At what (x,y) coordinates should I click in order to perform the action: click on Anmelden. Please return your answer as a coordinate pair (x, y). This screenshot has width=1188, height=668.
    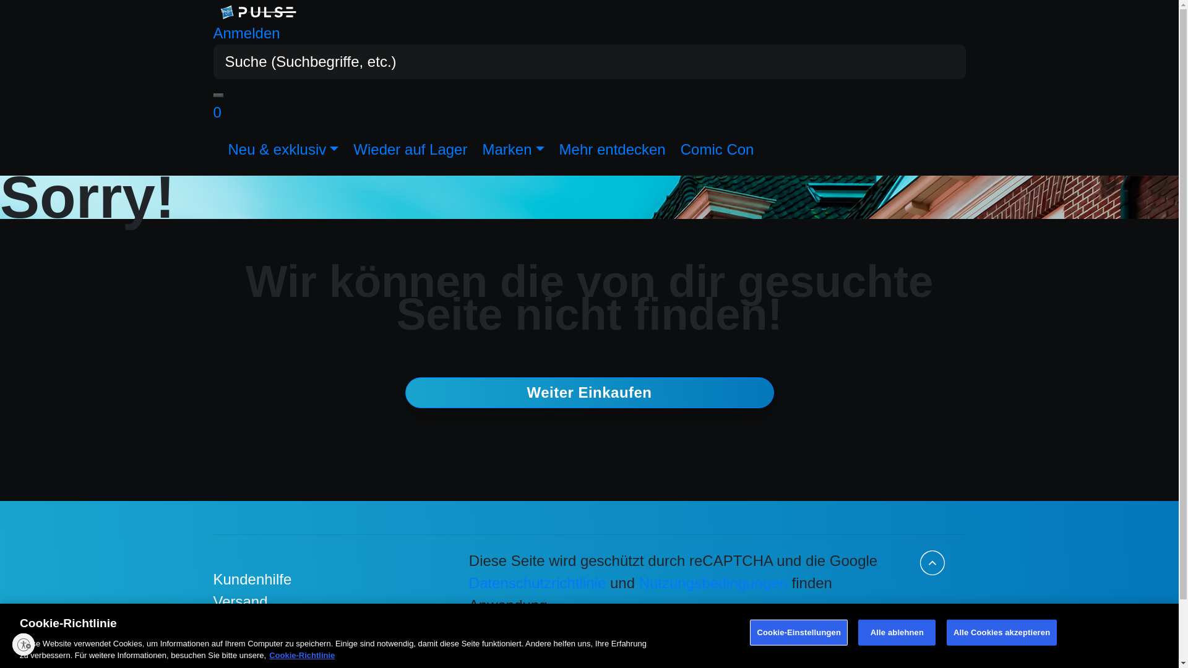
    Looking at the image, I should click on (246, 32).